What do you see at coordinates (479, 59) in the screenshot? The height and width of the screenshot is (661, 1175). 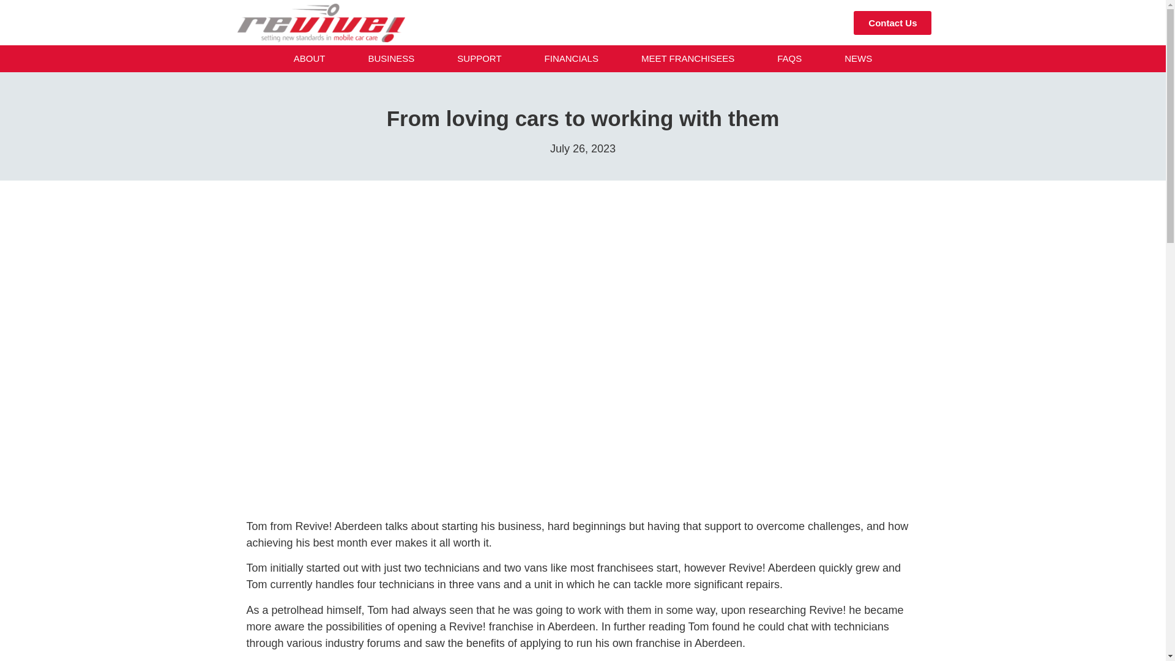 I see `SUPPORT` at bounding box center [479, 59].